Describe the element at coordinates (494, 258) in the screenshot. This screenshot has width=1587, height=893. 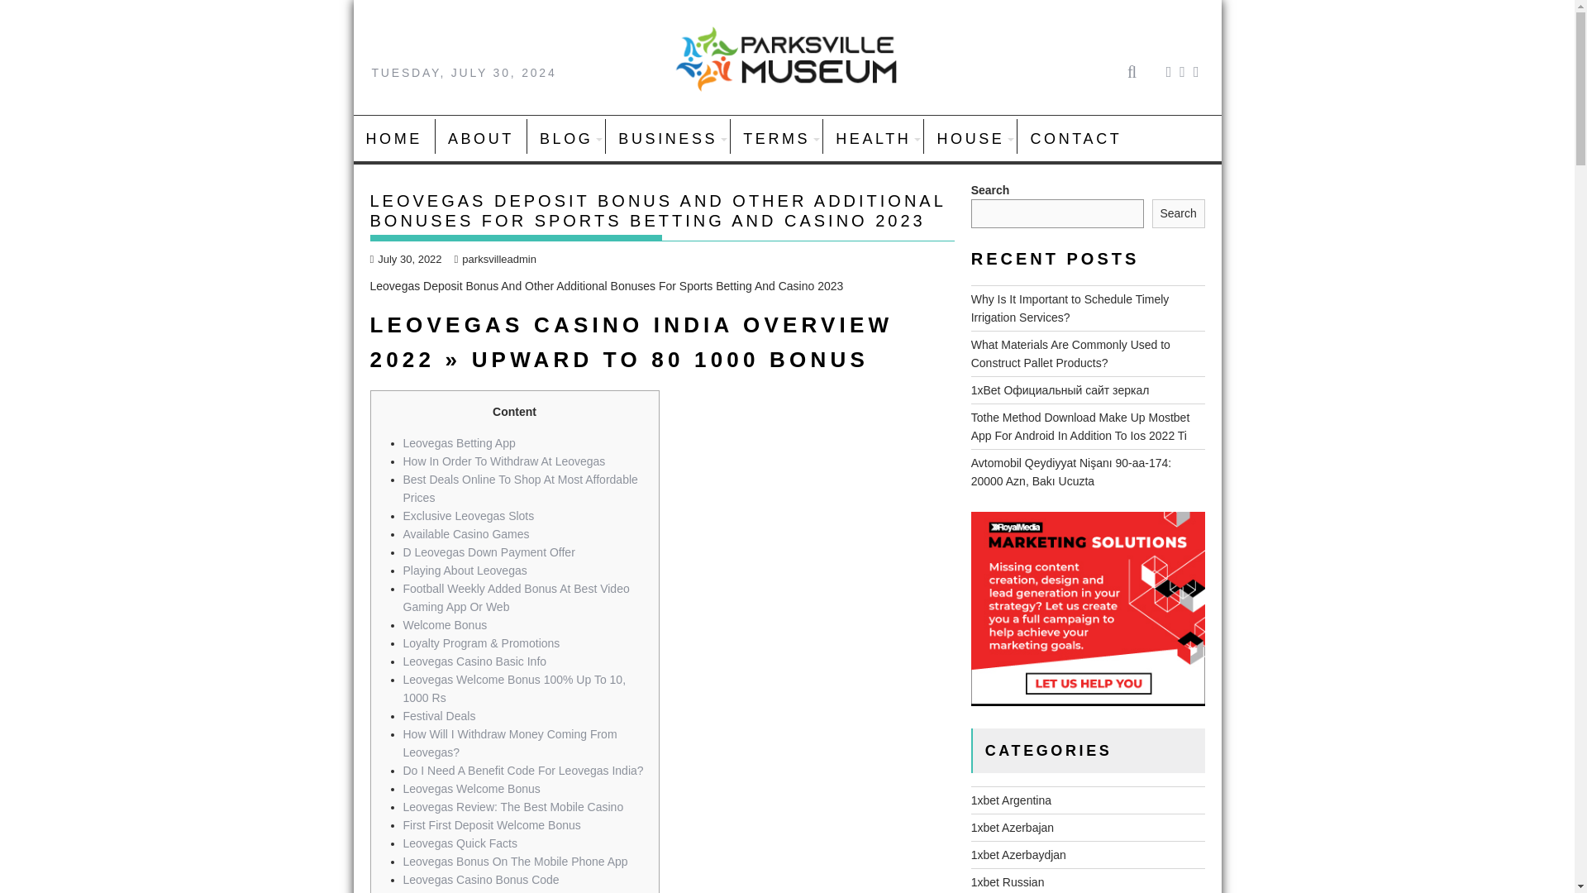
I see `parksvilleadmin` at that location.